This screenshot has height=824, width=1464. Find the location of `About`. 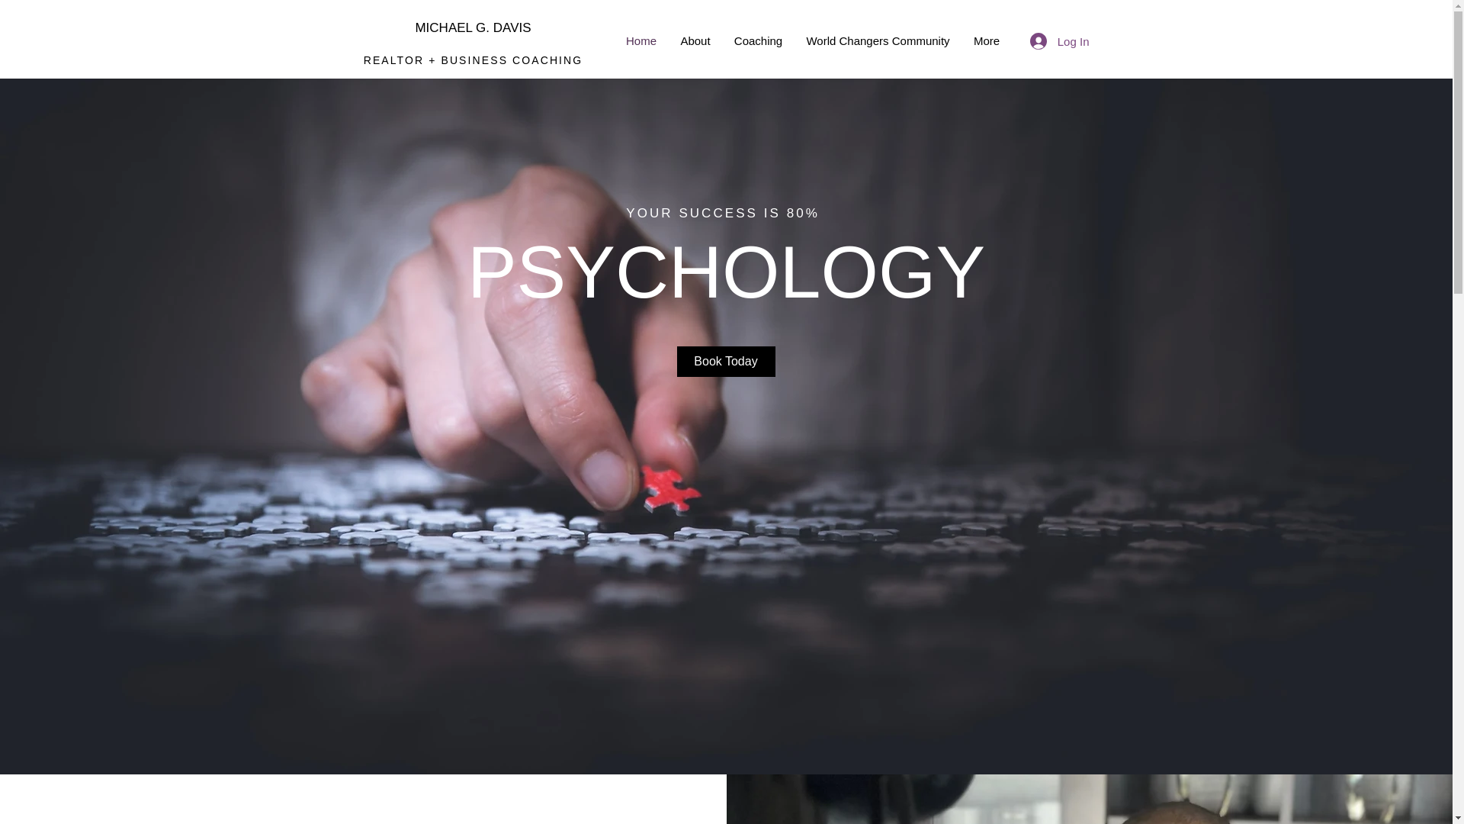

About is located at coordinates (694, 41).